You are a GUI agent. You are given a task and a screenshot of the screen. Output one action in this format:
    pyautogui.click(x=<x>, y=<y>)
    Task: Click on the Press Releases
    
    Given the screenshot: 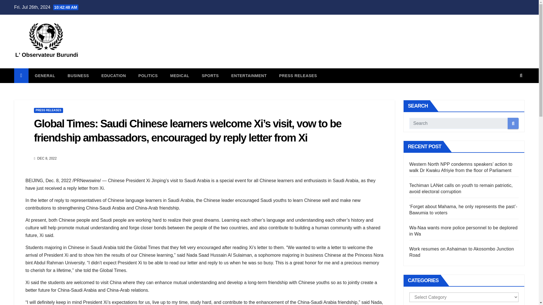 What is the action you would take?
    pyautogui.click(x=298, y=75)
    